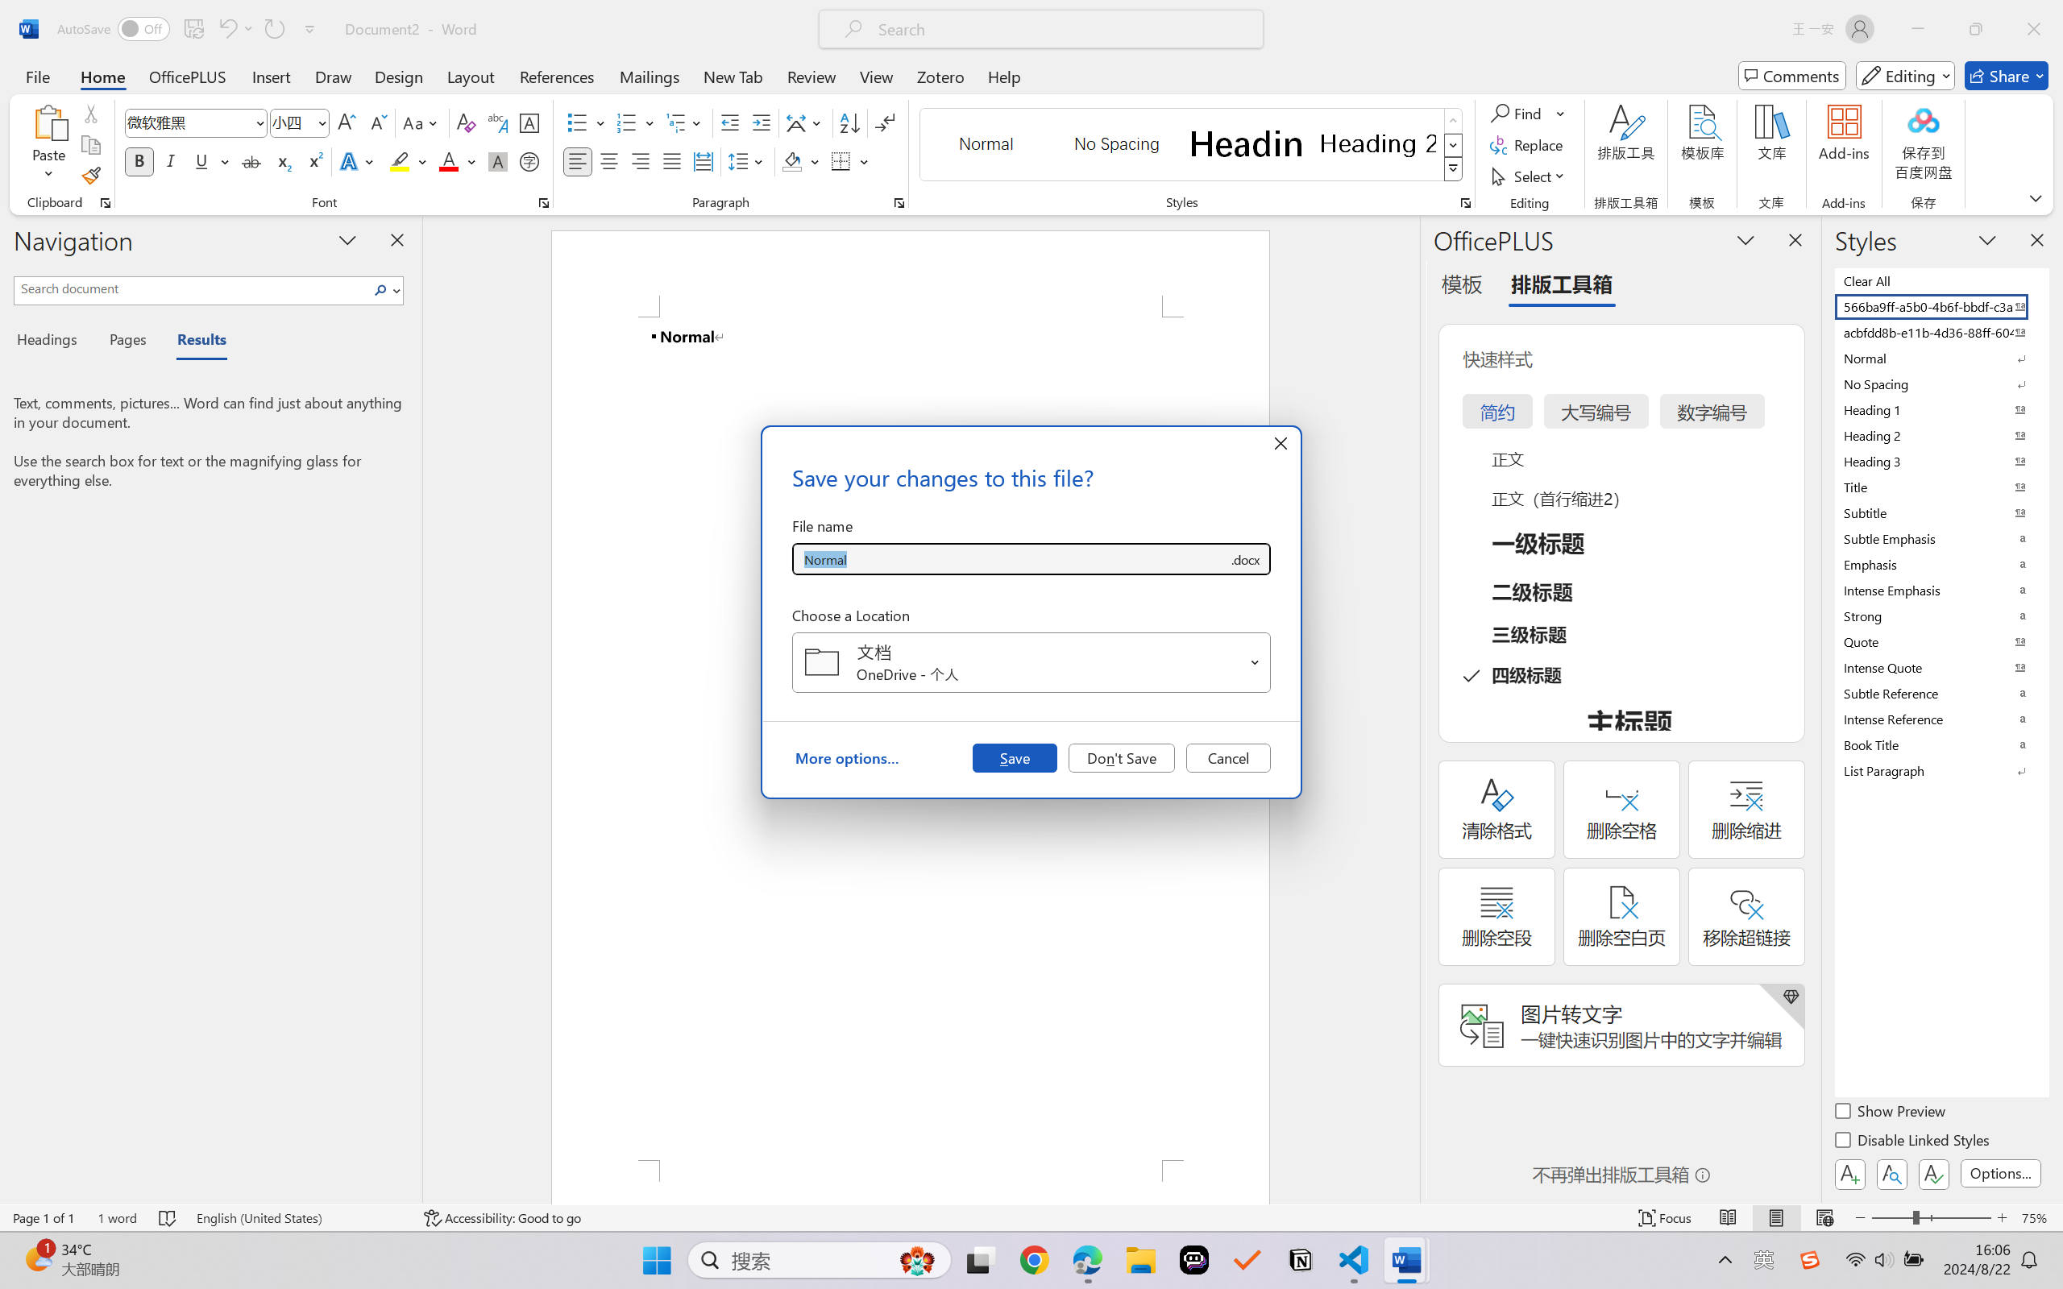  What do you see at coordinates (1824, 1218) in the screenshot?
I see `Web Layout` at bounding box center [1824, 1218].